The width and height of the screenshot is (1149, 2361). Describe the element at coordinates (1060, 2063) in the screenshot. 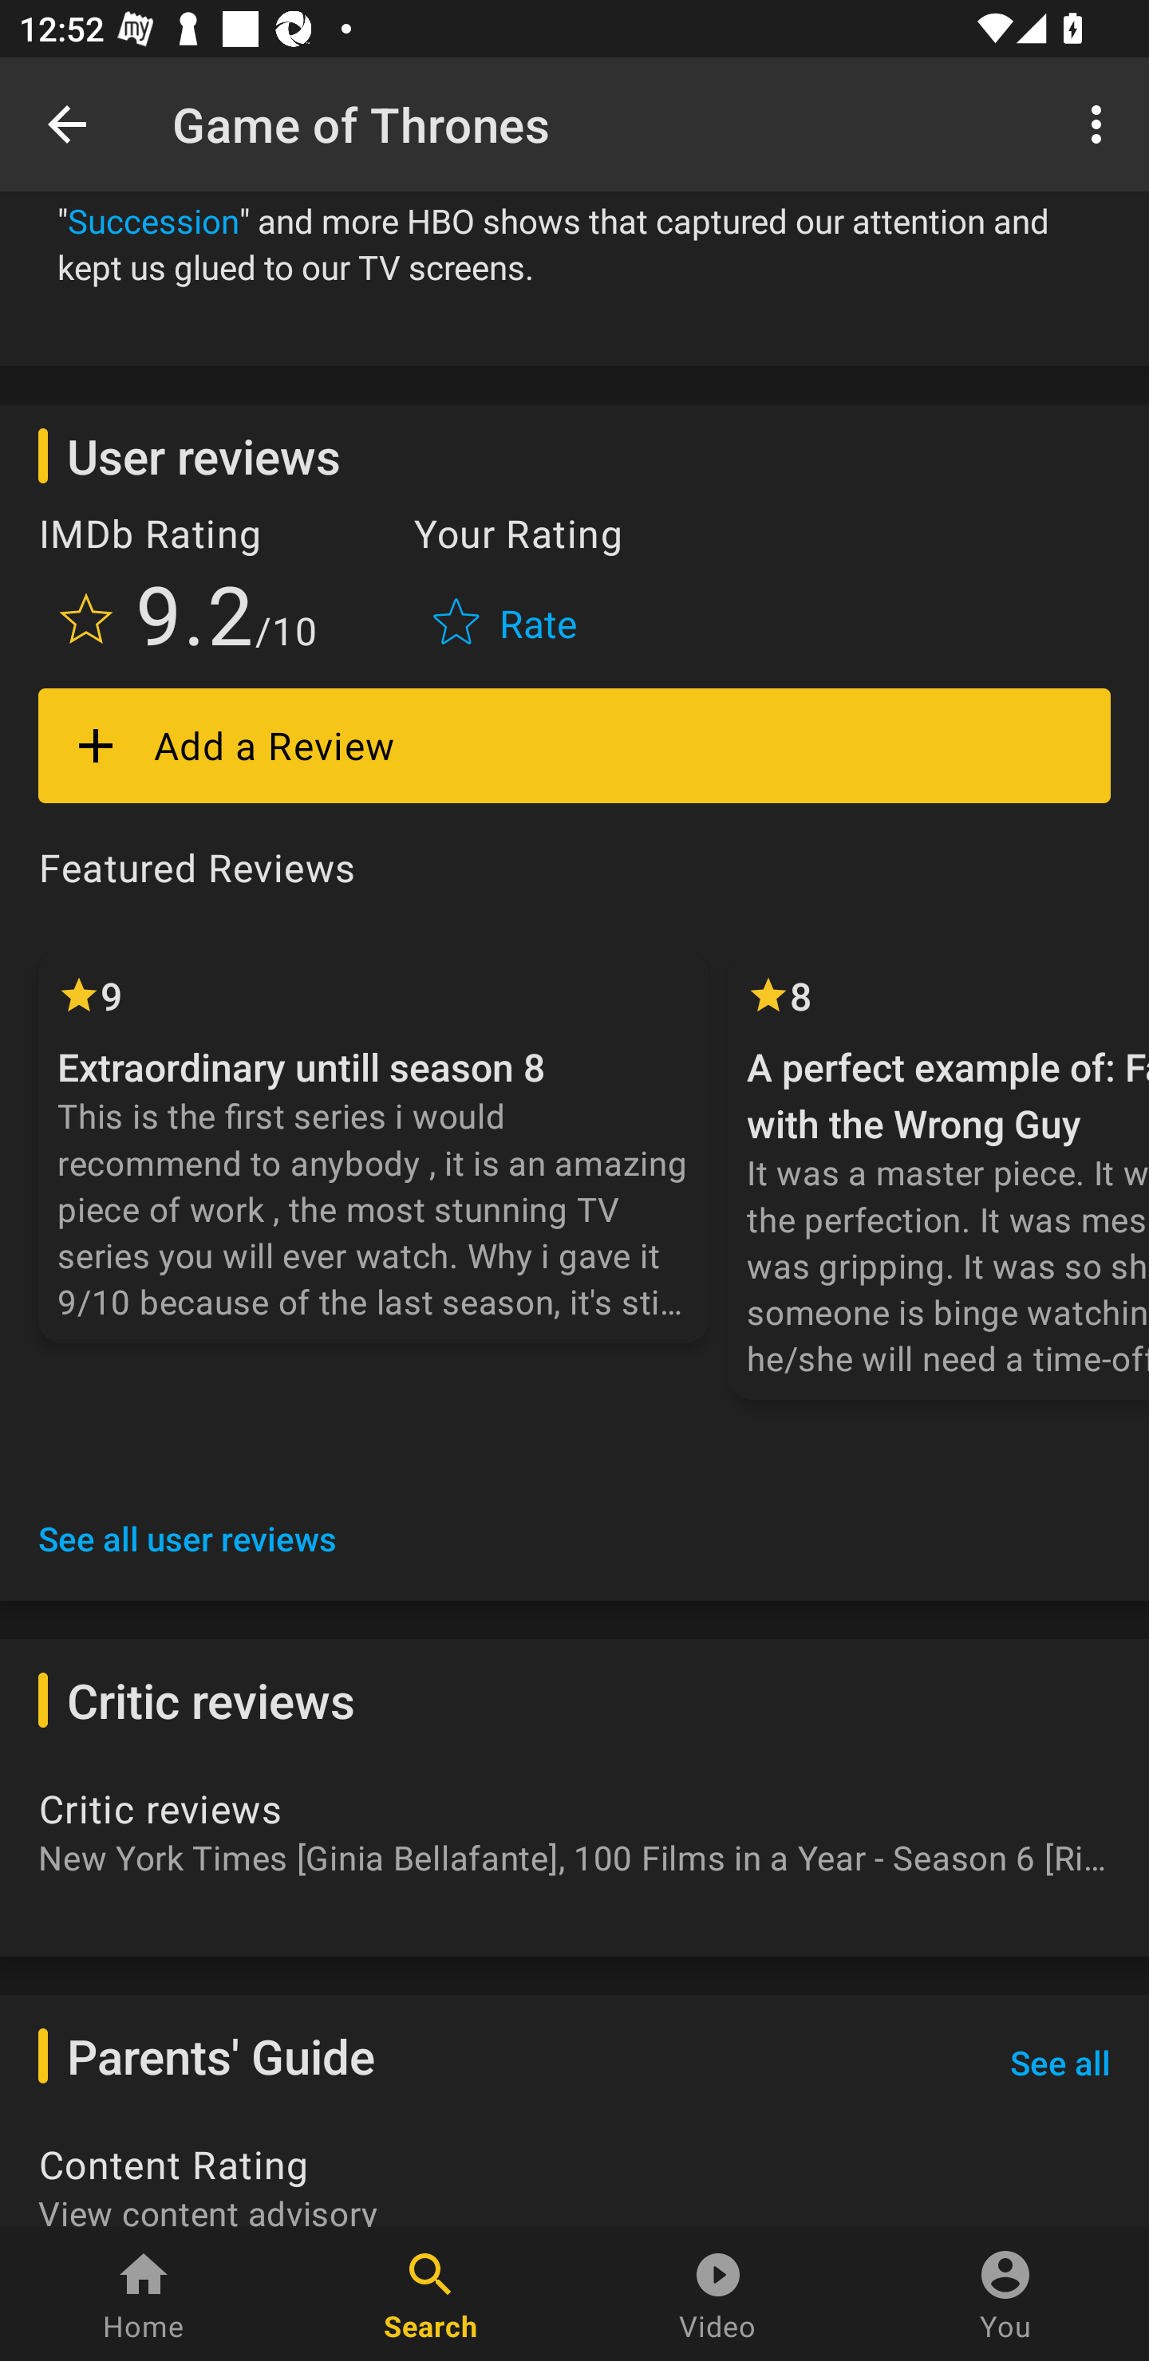

I see `See all See all ` at that location.